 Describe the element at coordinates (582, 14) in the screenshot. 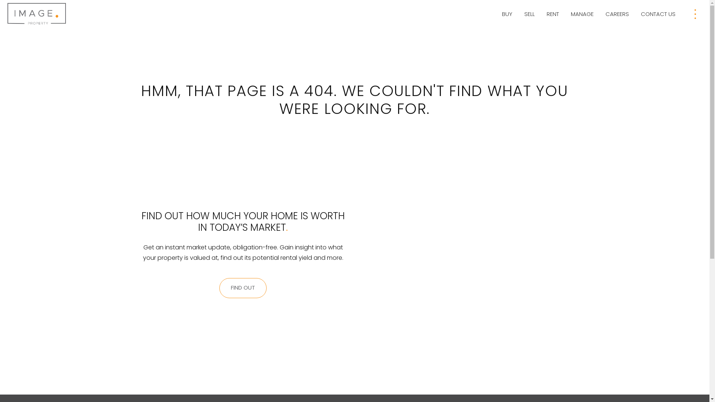

I see `MANAGE` at that location.